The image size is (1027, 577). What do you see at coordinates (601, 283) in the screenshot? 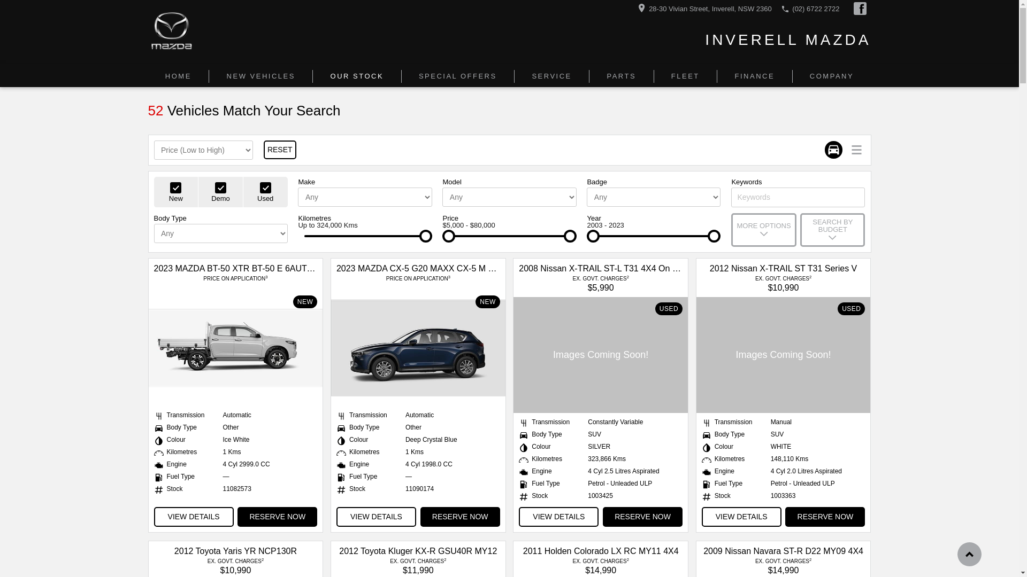
I see `EX. GOVT. CHARGES2
$5,990` at bounding box center [601, 283].